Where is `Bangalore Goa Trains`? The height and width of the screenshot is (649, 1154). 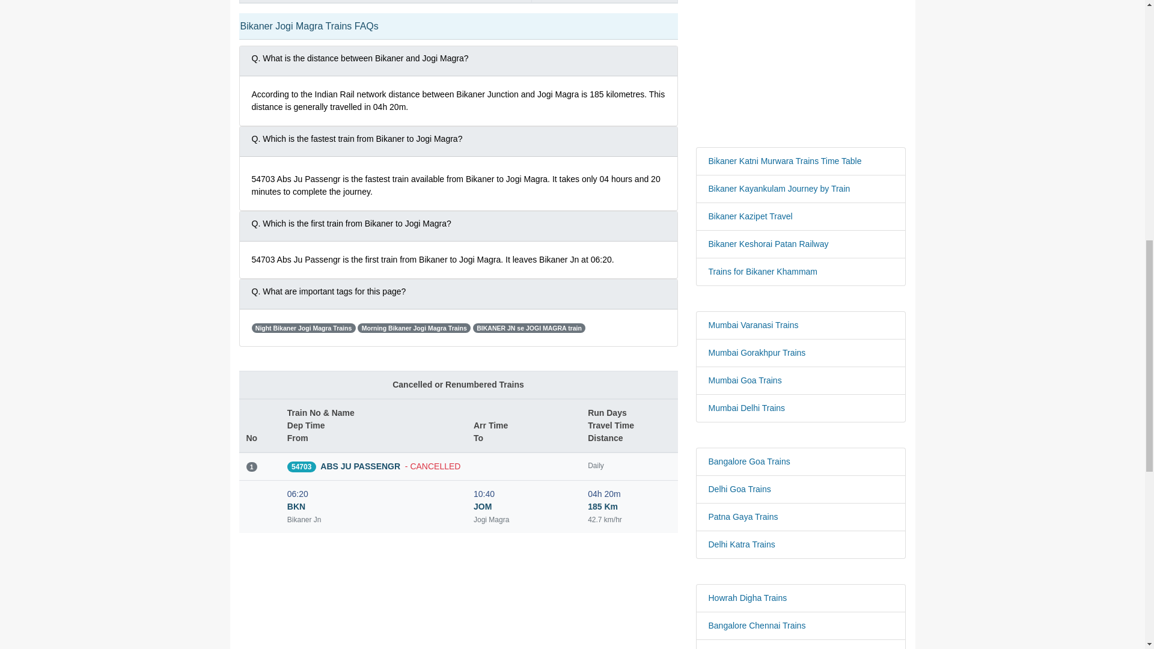
Bangalore Goa Trains is located at coordinates (801, 462).